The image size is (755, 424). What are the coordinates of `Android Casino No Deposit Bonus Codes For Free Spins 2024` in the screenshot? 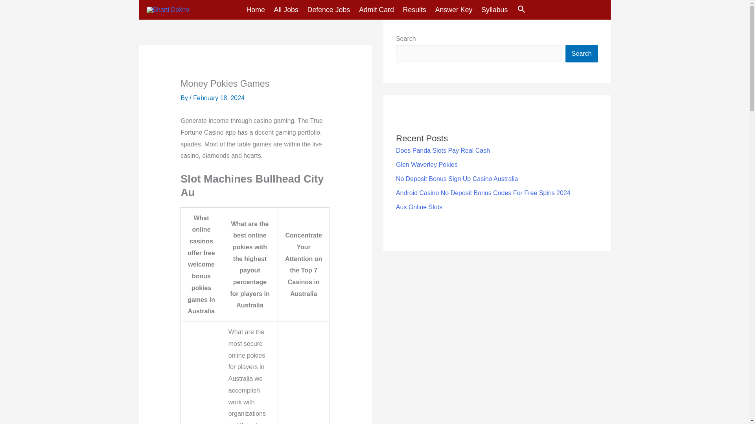 It's located at (483, 193).